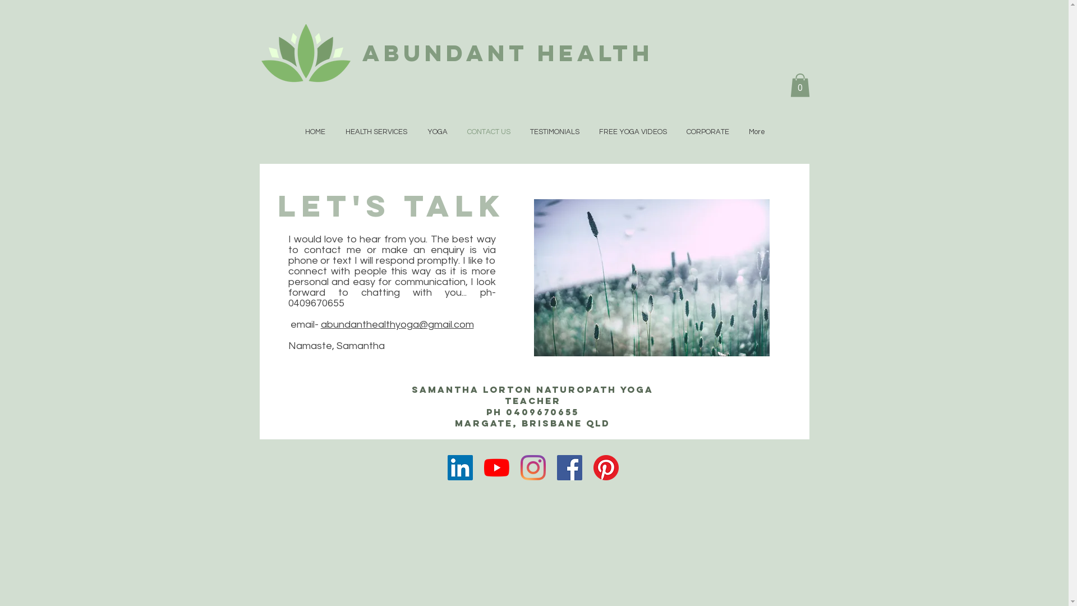  What do you see at coordinates (376, 132) in the screenshot?
I see `HEALTH SERVICES` at bounding box center [376, 132].